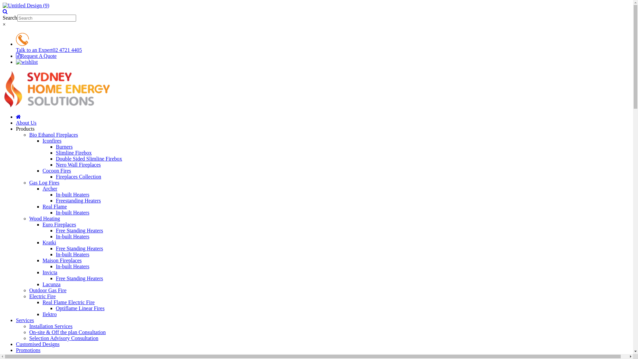 This screenshot has width=638, height=359. What do you see at coordinates (45, 219) in the screenshot?
I see `Wood Heating` at bounding box center [45, 219].